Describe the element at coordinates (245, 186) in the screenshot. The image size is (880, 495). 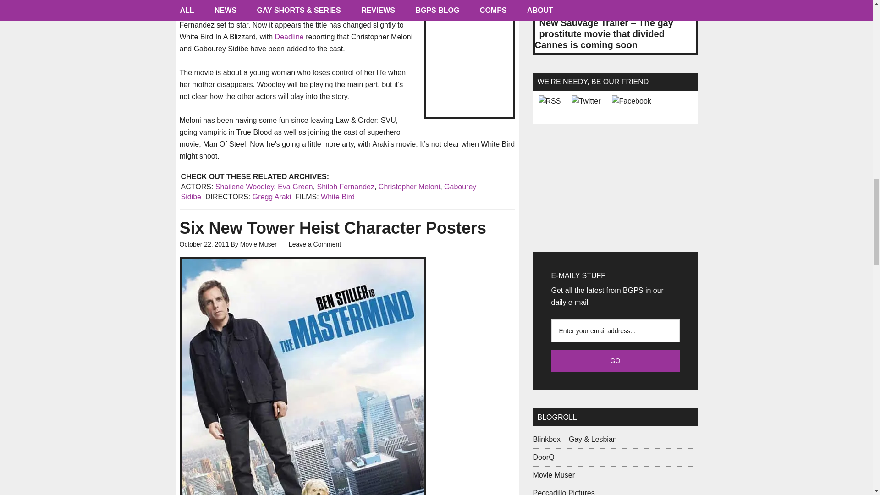
I see `Shailene Woodley` at that location.